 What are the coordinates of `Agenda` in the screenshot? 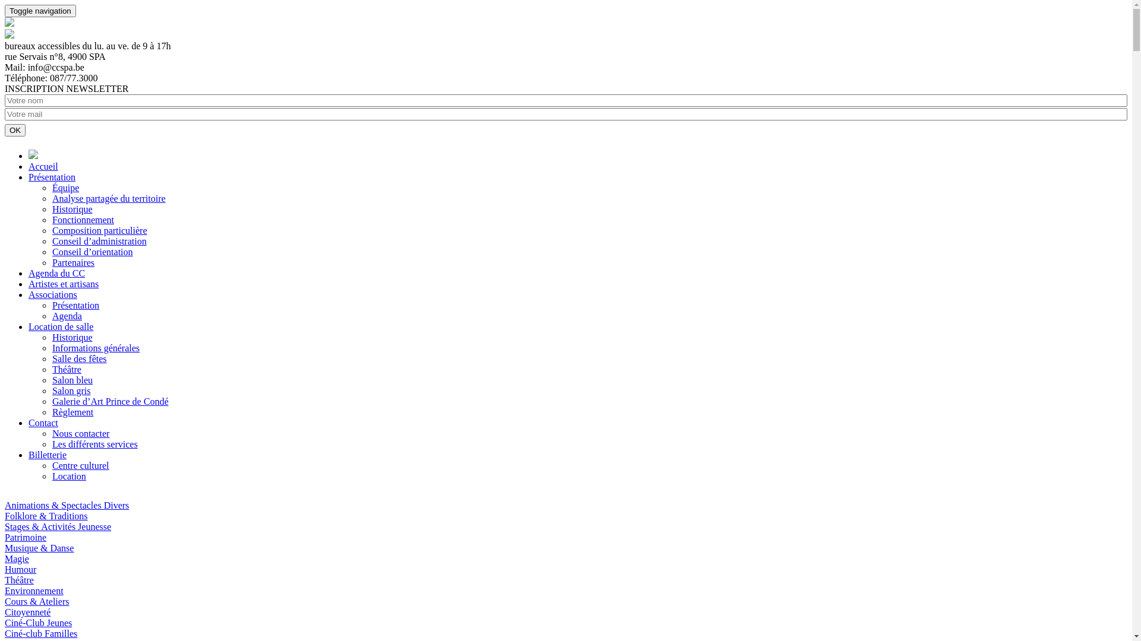 It's located at (67, 316).